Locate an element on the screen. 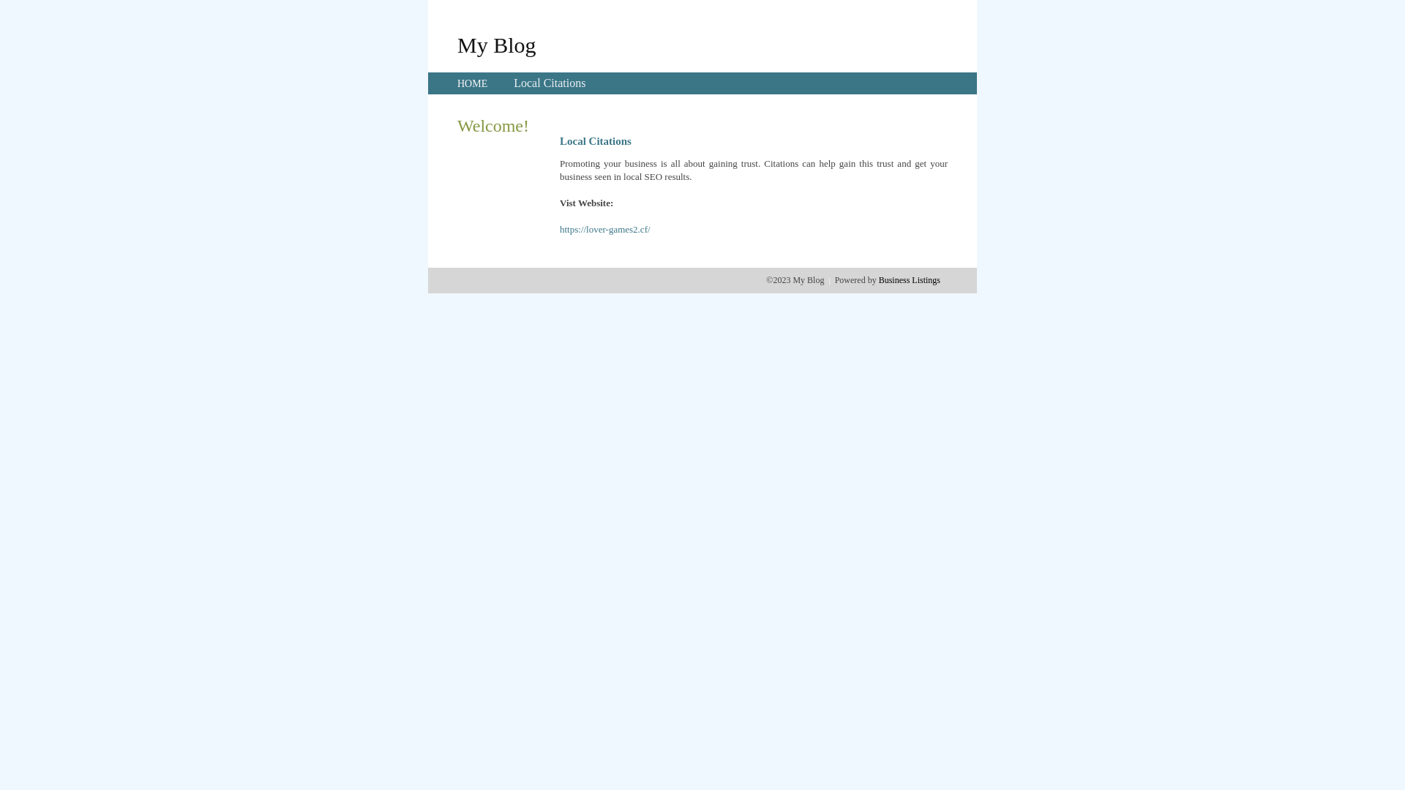 This screenshot has width=1405, height=790. HOME is located at coordinates (473, 83).